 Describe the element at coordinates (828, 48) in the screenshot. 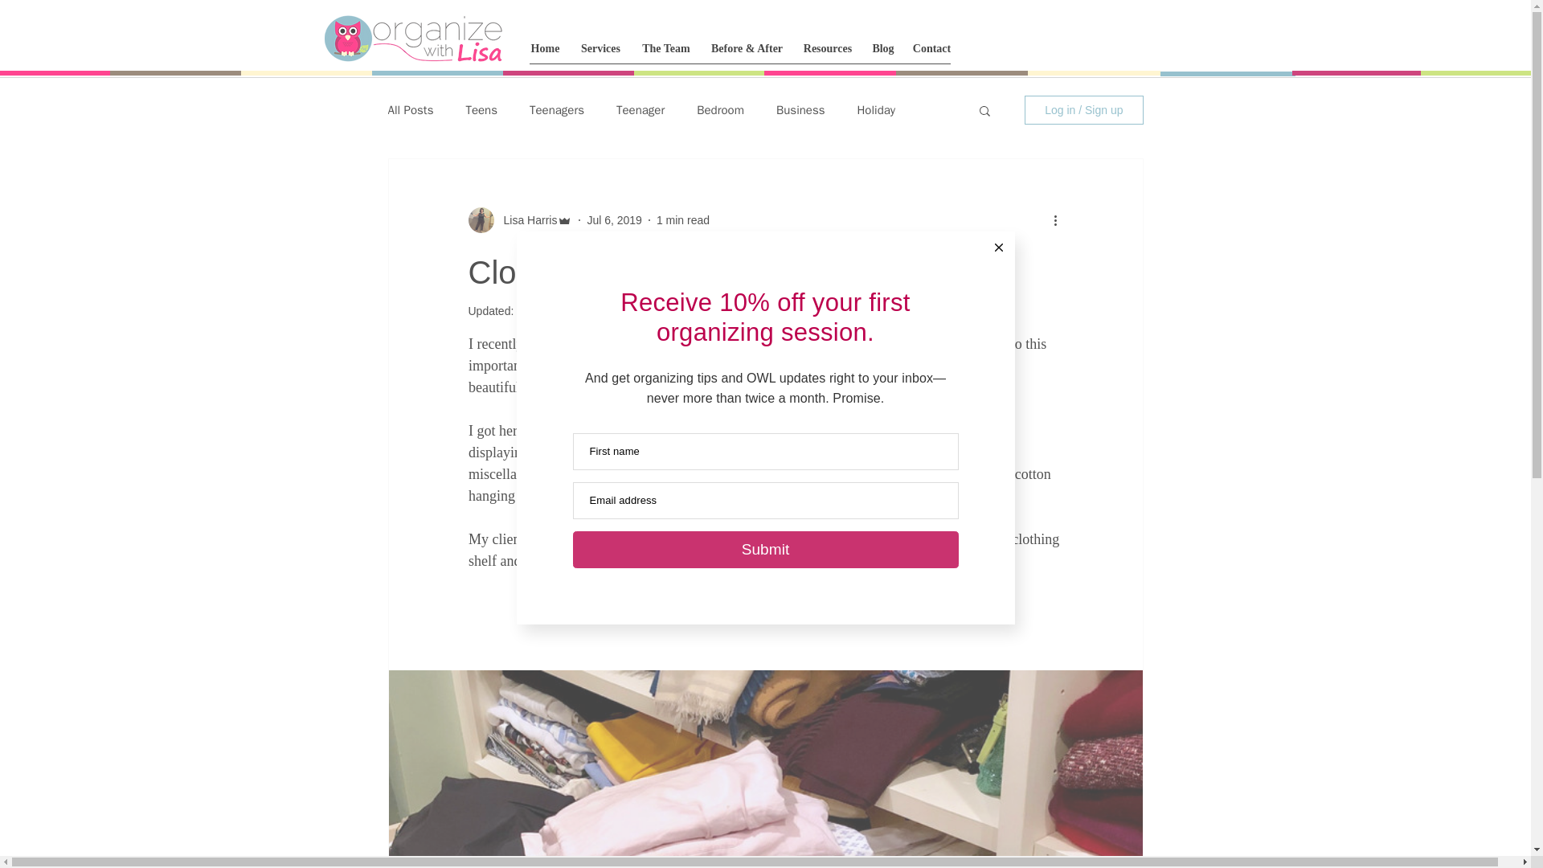

I see `Resources` at that location.